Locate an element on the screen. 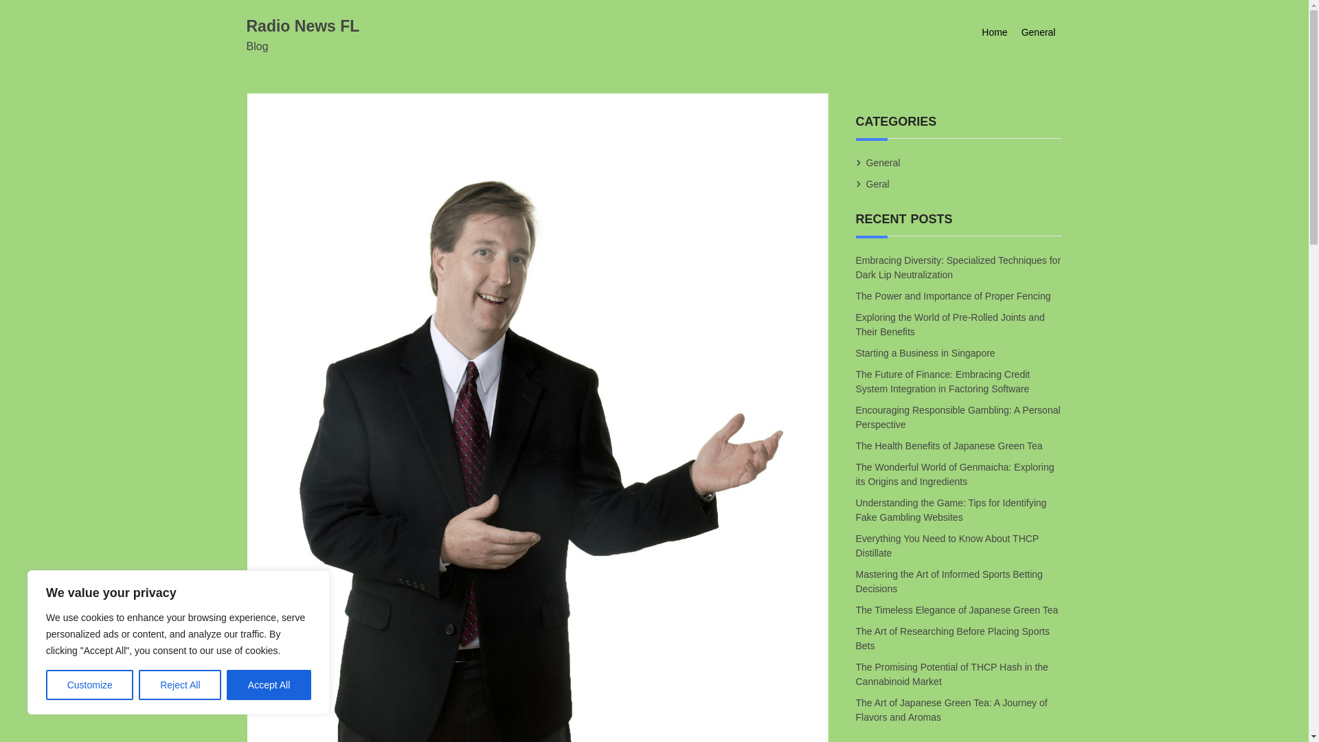 Image resolution: width=1319 pixels, height=742 pixels. Exploring the World of Pre-Rolled Joints and Their Benefits is located at coordinates (950, 325).